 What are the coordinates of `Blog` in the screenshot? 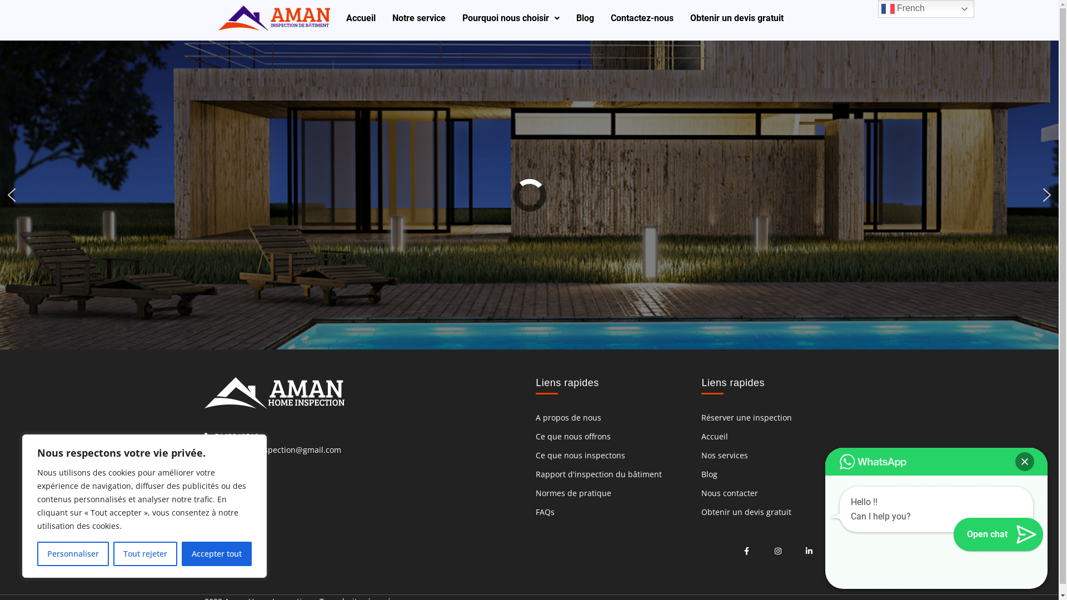 It's located at (585, 18).